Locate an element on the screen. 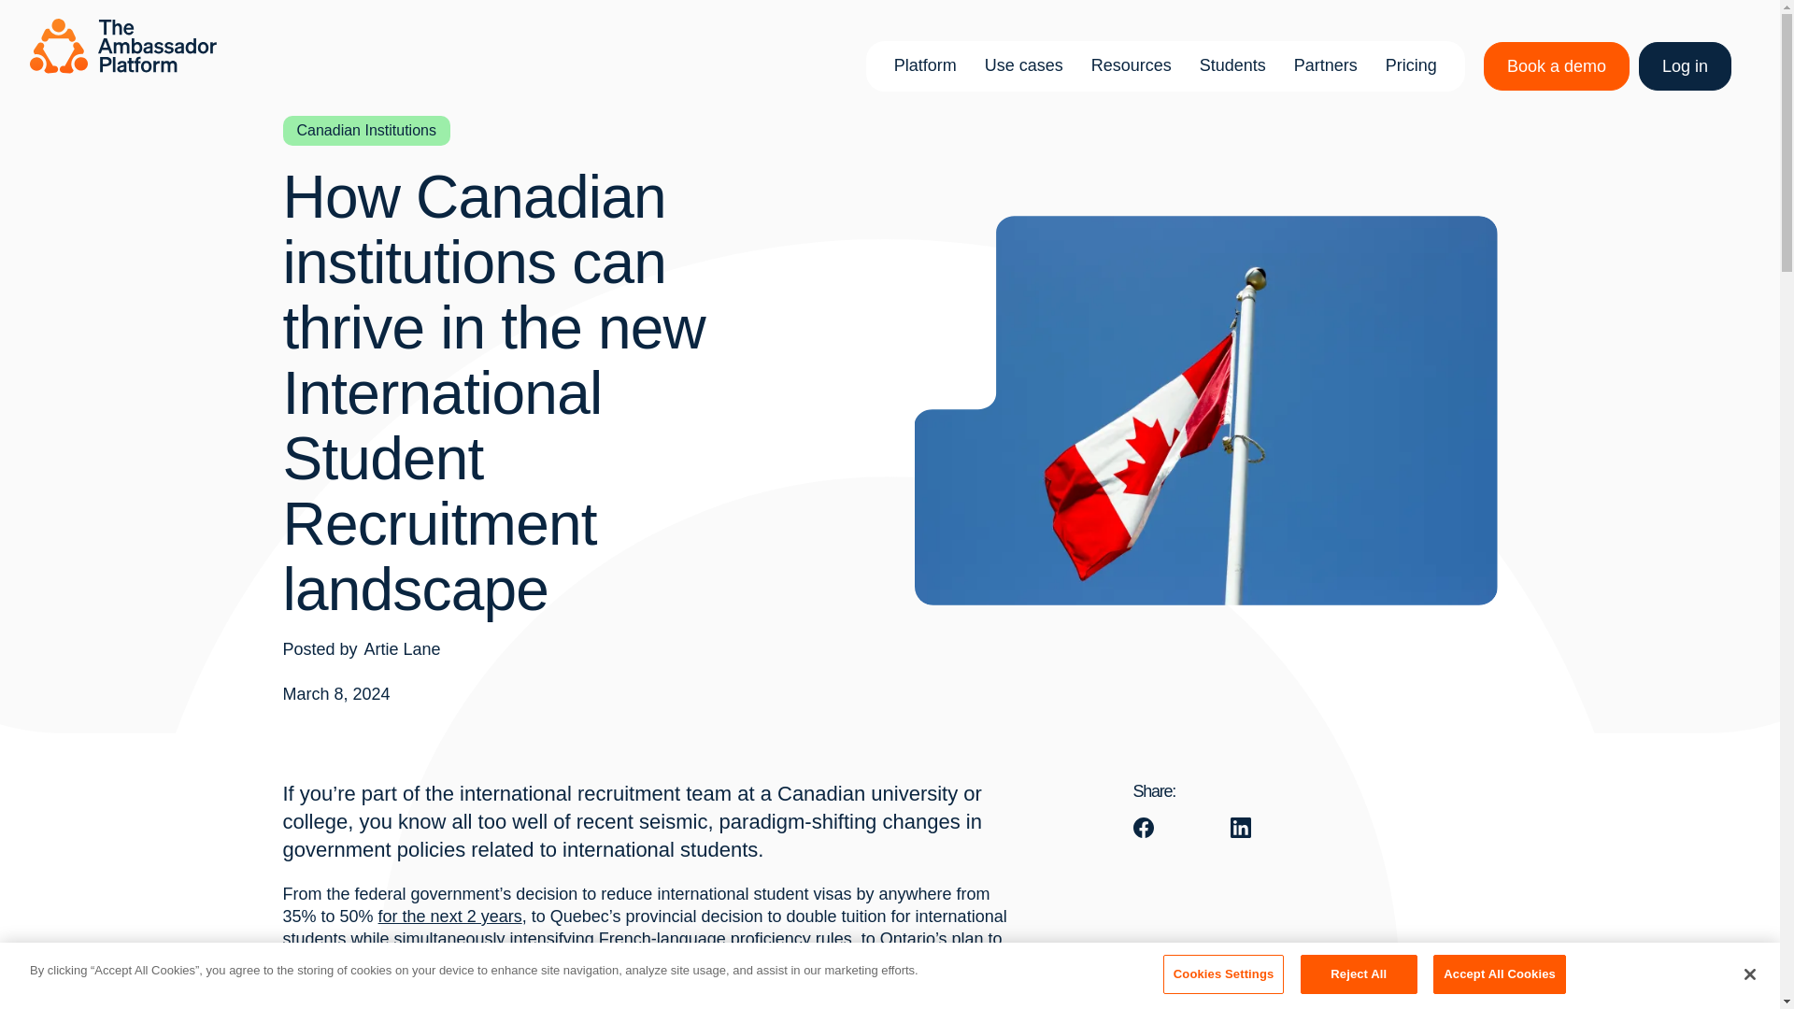 This screenshot has width=1794, height=1009. Use cases is located at coordinates (1023, 66).